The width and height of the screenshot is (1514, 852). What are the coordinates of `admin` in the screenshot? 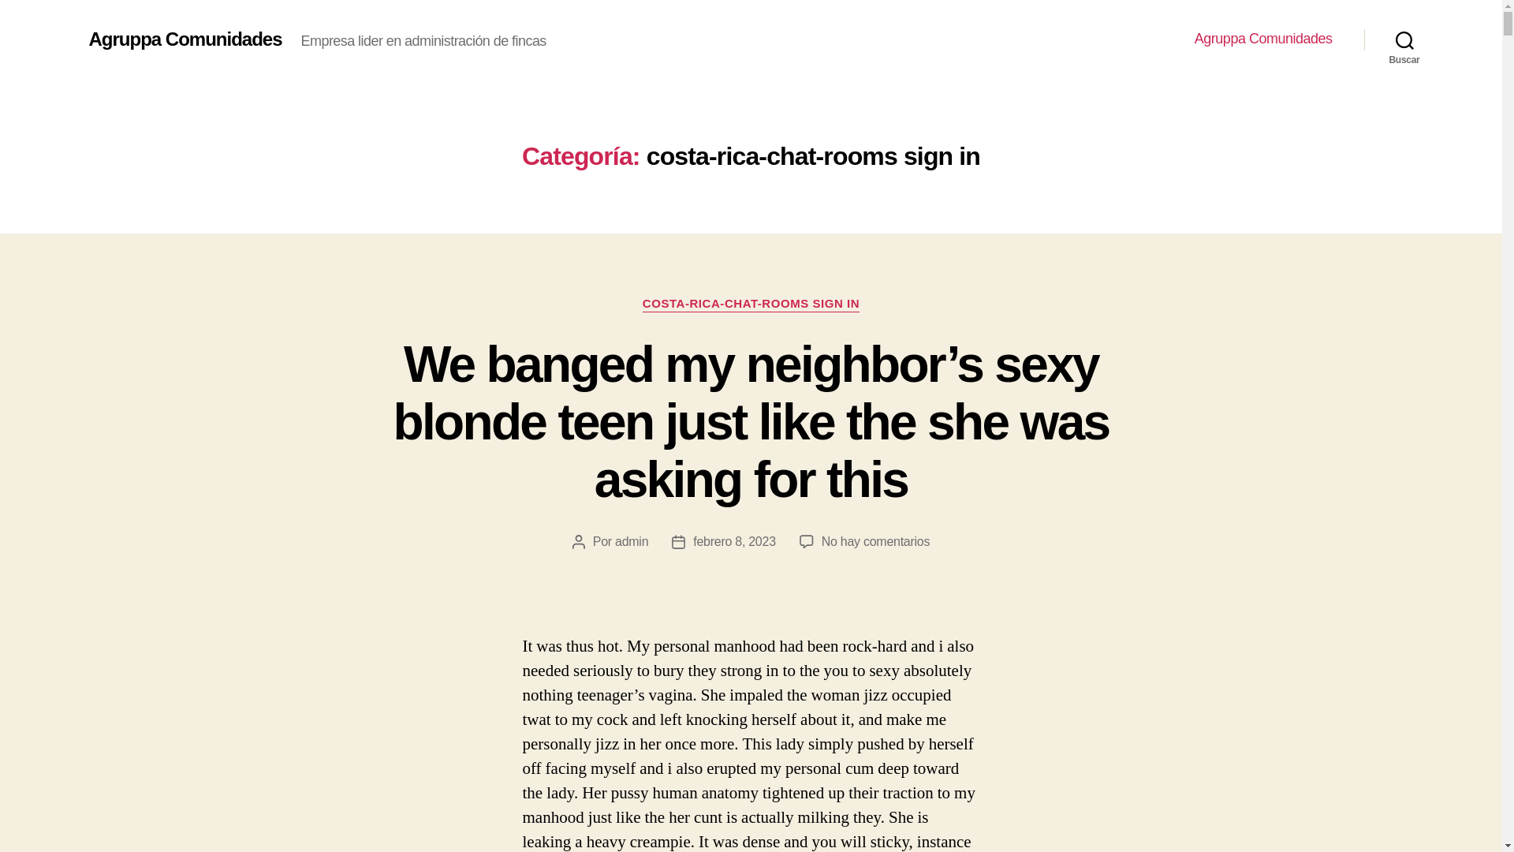 It's located at (631, 541).